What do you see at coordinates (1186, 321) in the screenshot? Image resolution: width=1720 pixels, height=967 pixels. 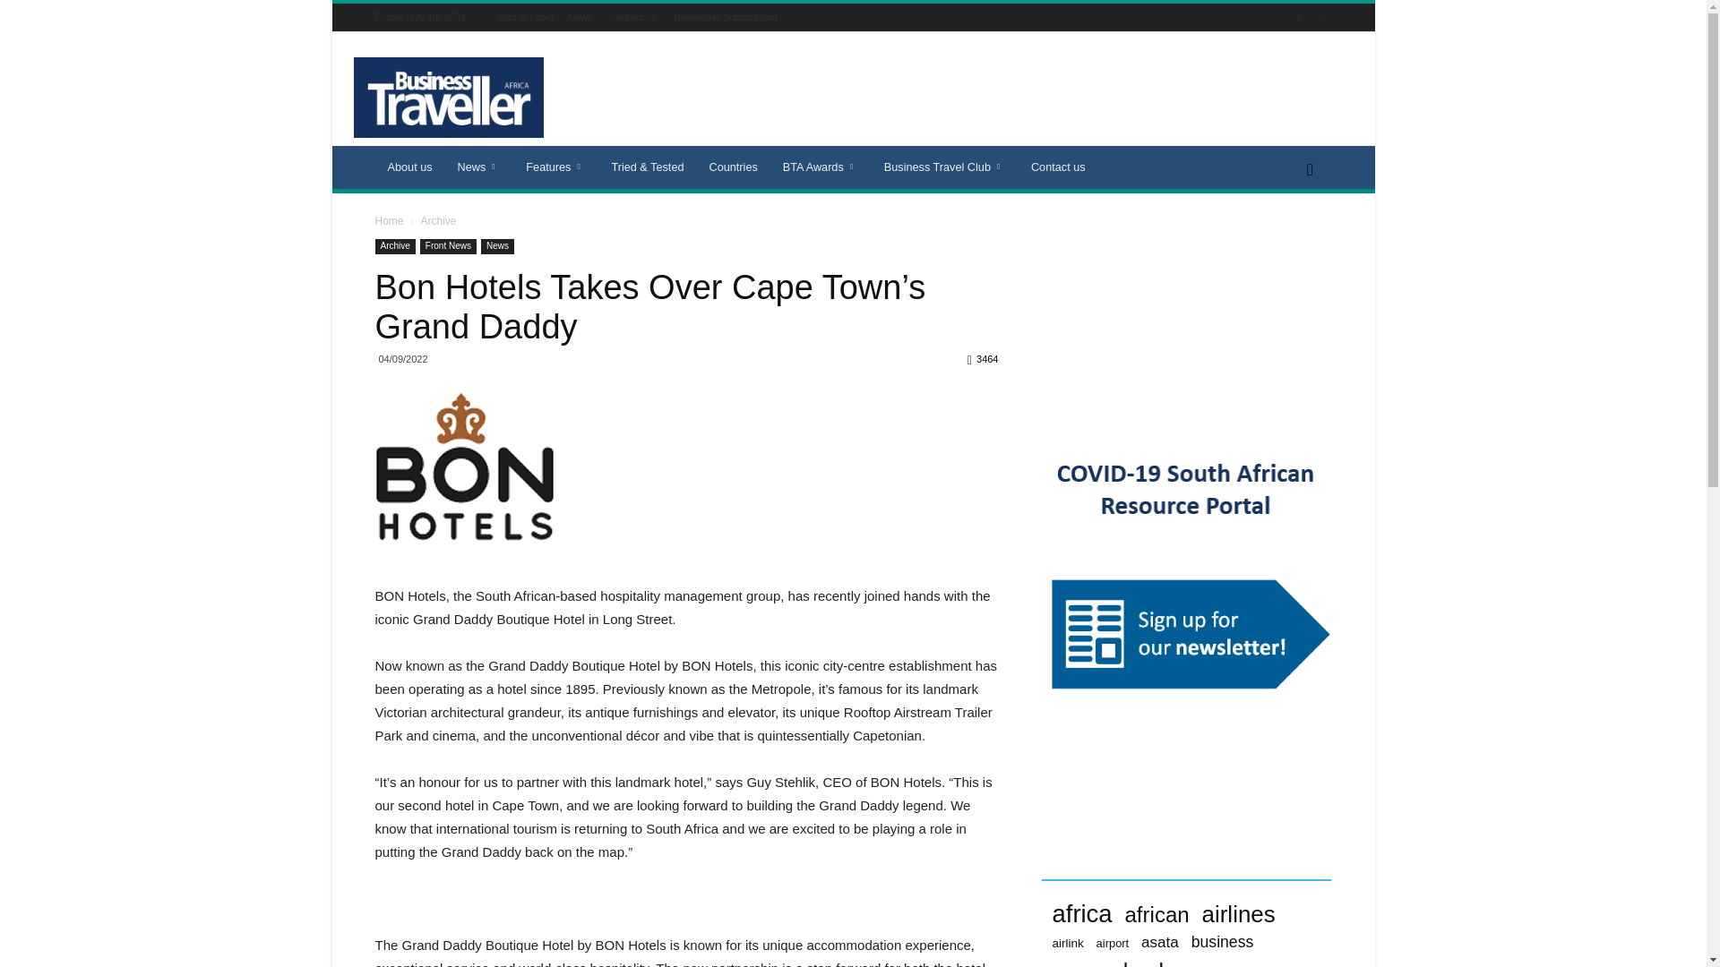 I see `YouTube video player` at bounding box center [1186, 321].